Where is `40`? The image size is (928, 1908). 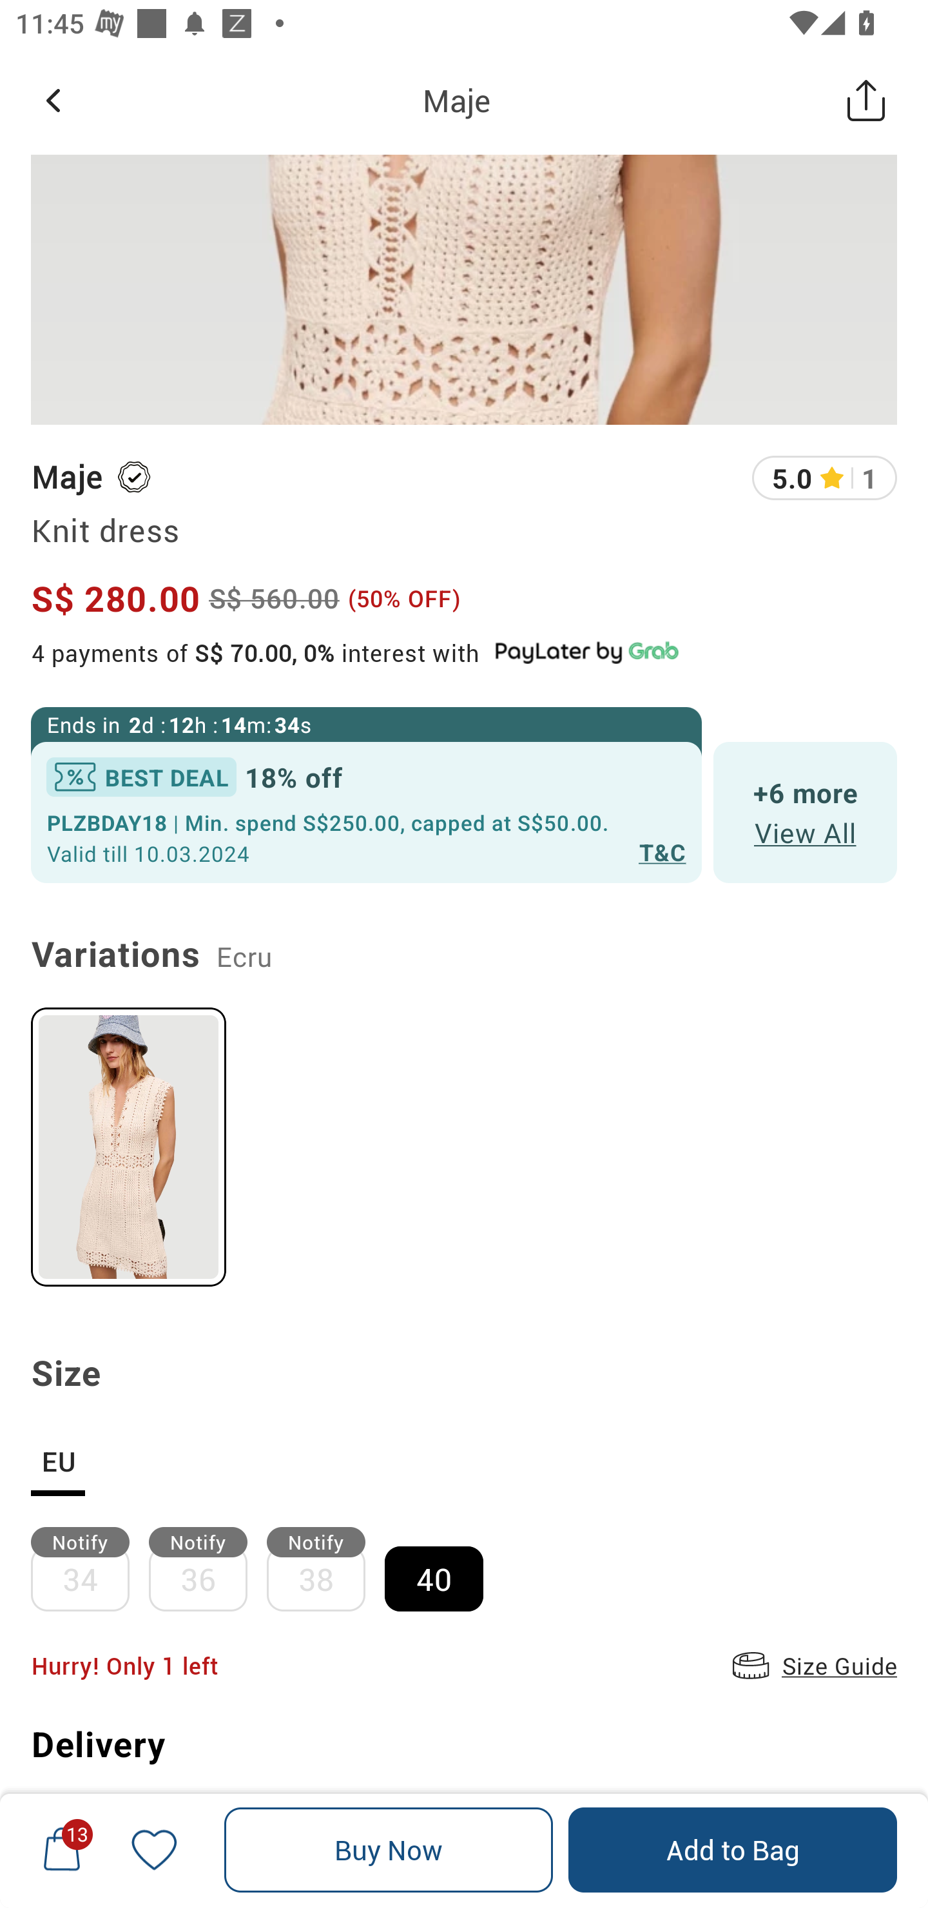
40 is located at coordinates (443, 1569).